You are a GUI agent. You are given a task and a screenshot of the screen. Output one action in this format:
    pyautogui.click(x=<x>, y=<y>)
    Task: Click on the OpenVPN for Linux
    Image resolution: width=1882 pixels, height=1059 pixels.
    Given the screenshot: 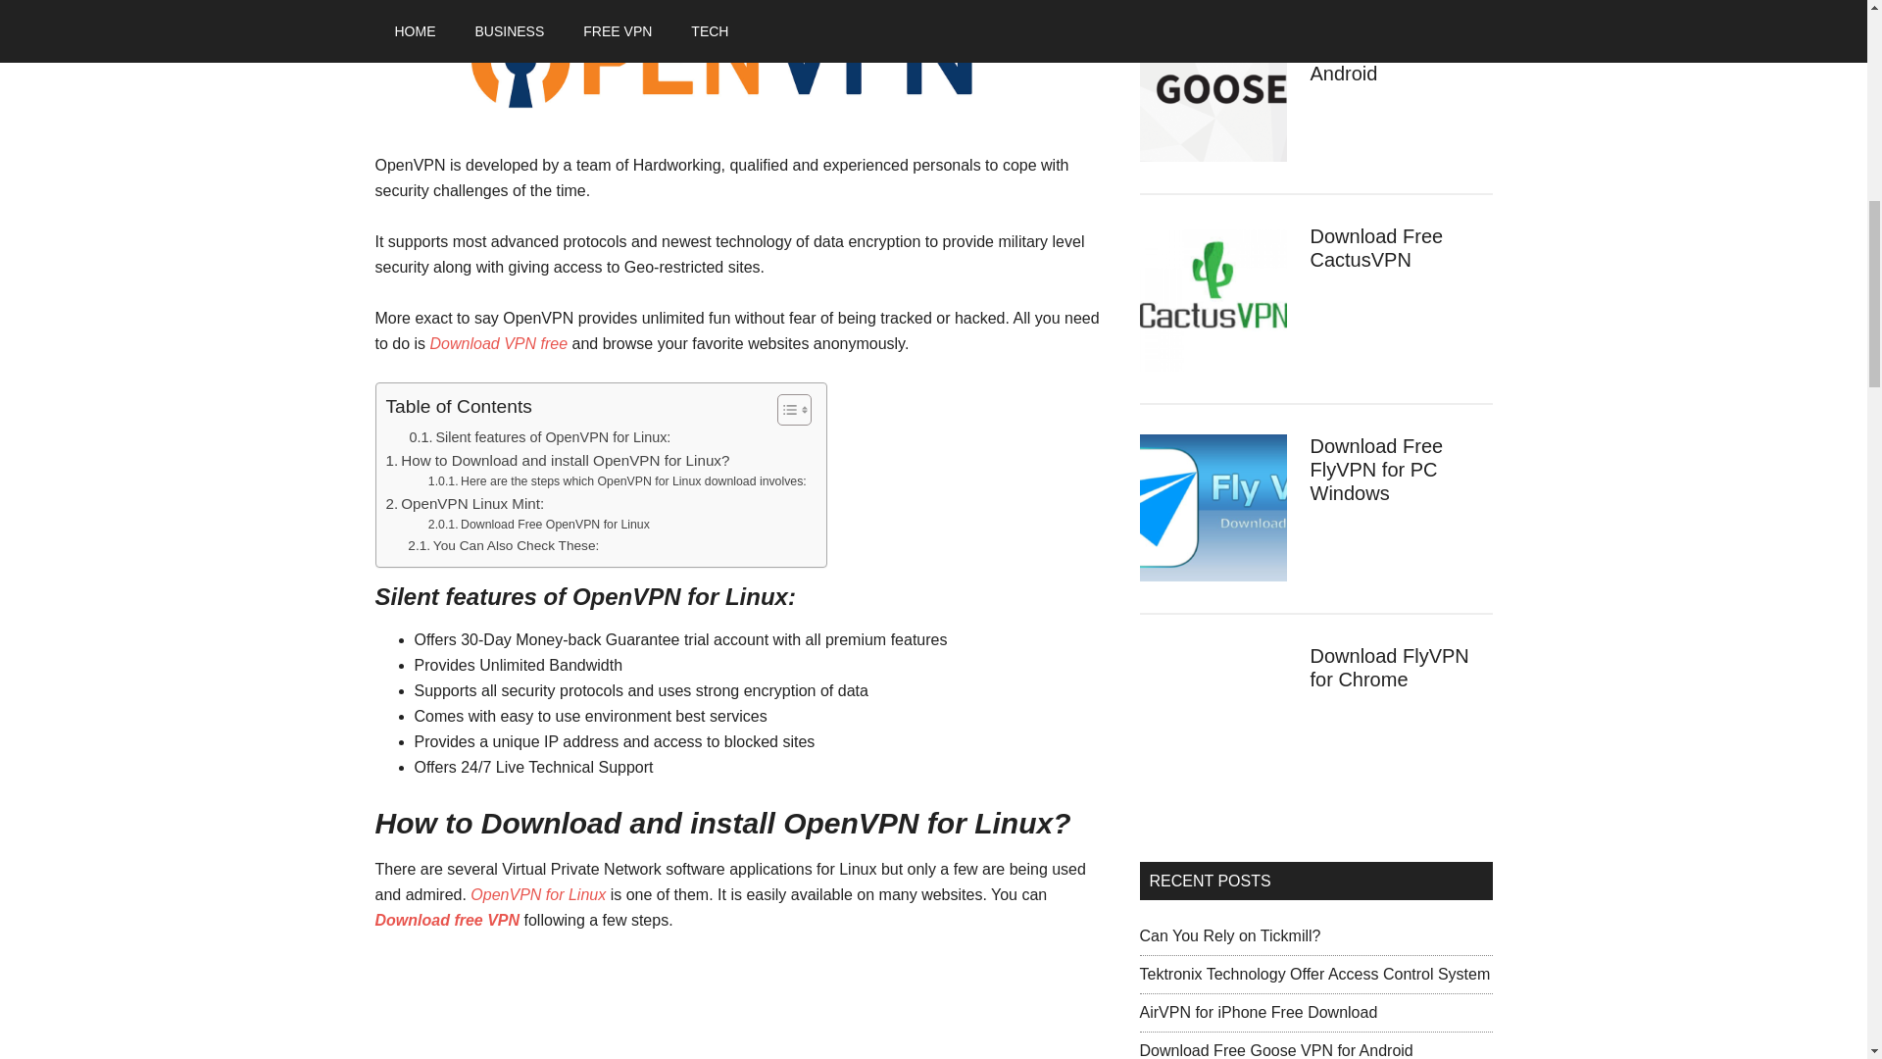 What is the action you would take?
    pyautogui.click(x=742, y=63)
    